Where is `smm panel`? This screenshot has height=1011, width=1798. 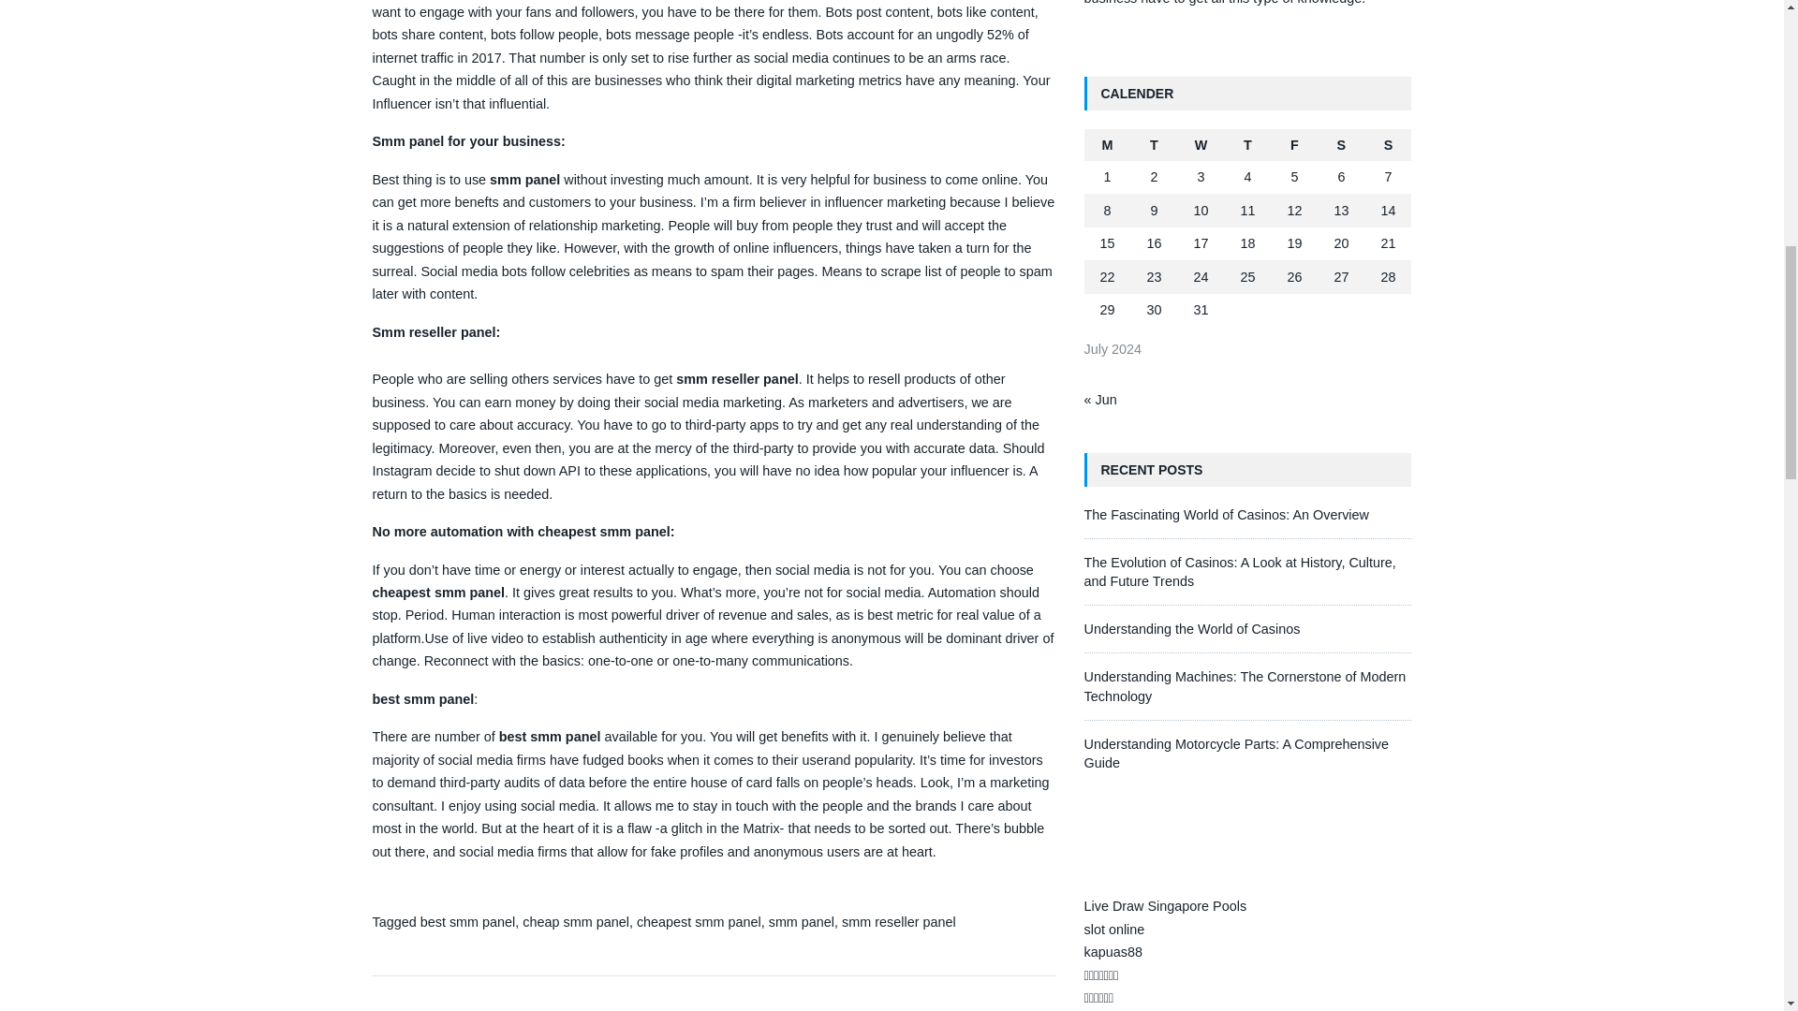 smm panel is located at coordinates (802, 921).